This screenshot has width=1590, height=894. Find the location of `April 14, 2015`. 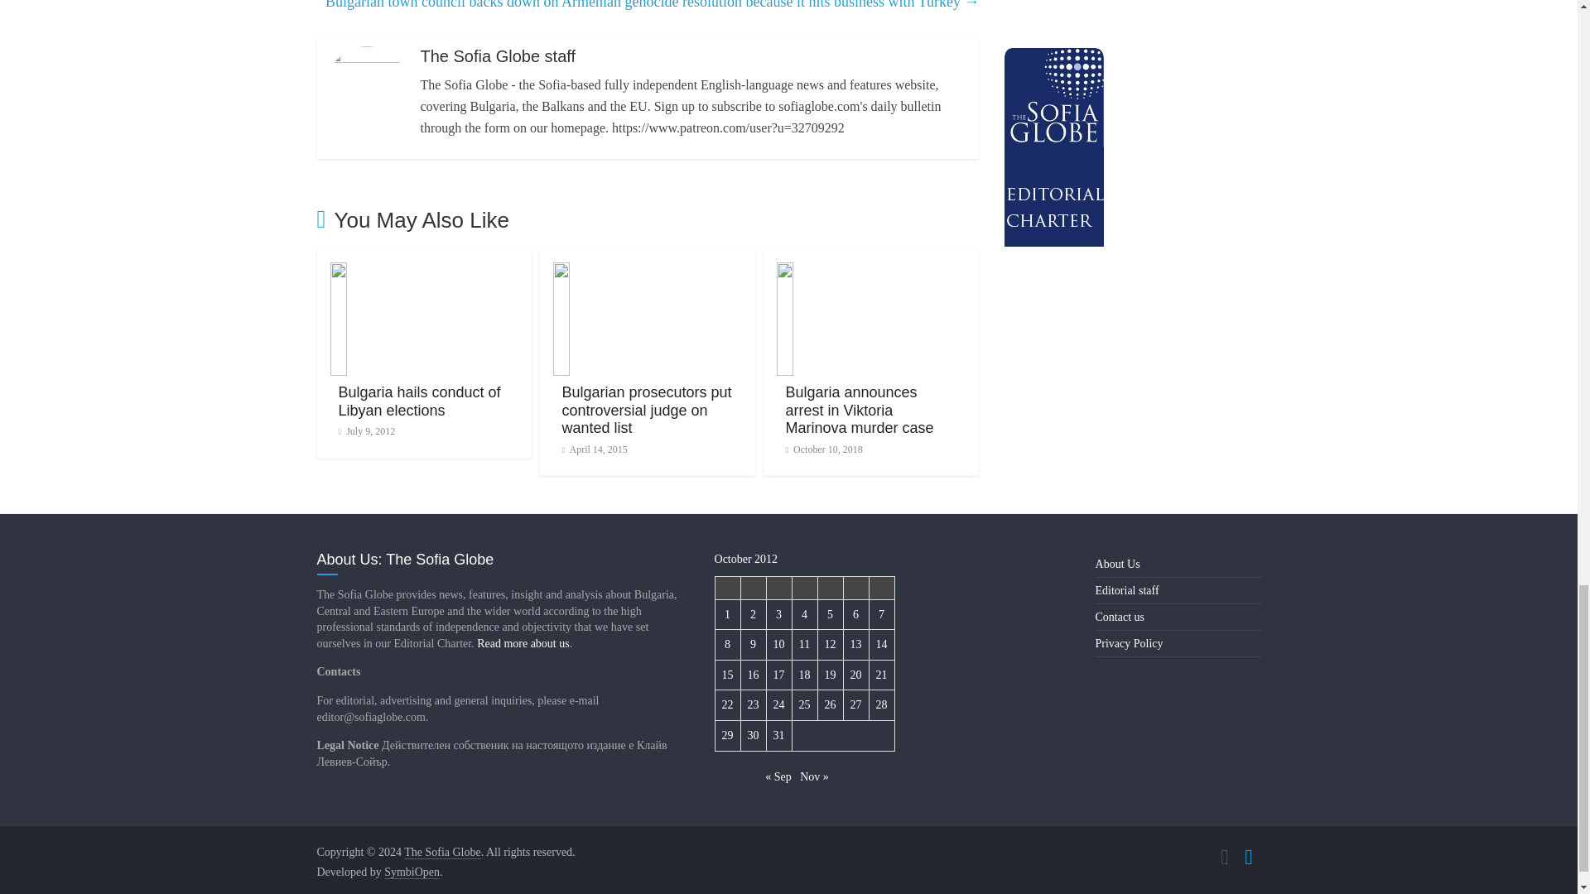

April 14, 2015 is located at coordinates (593, 449).